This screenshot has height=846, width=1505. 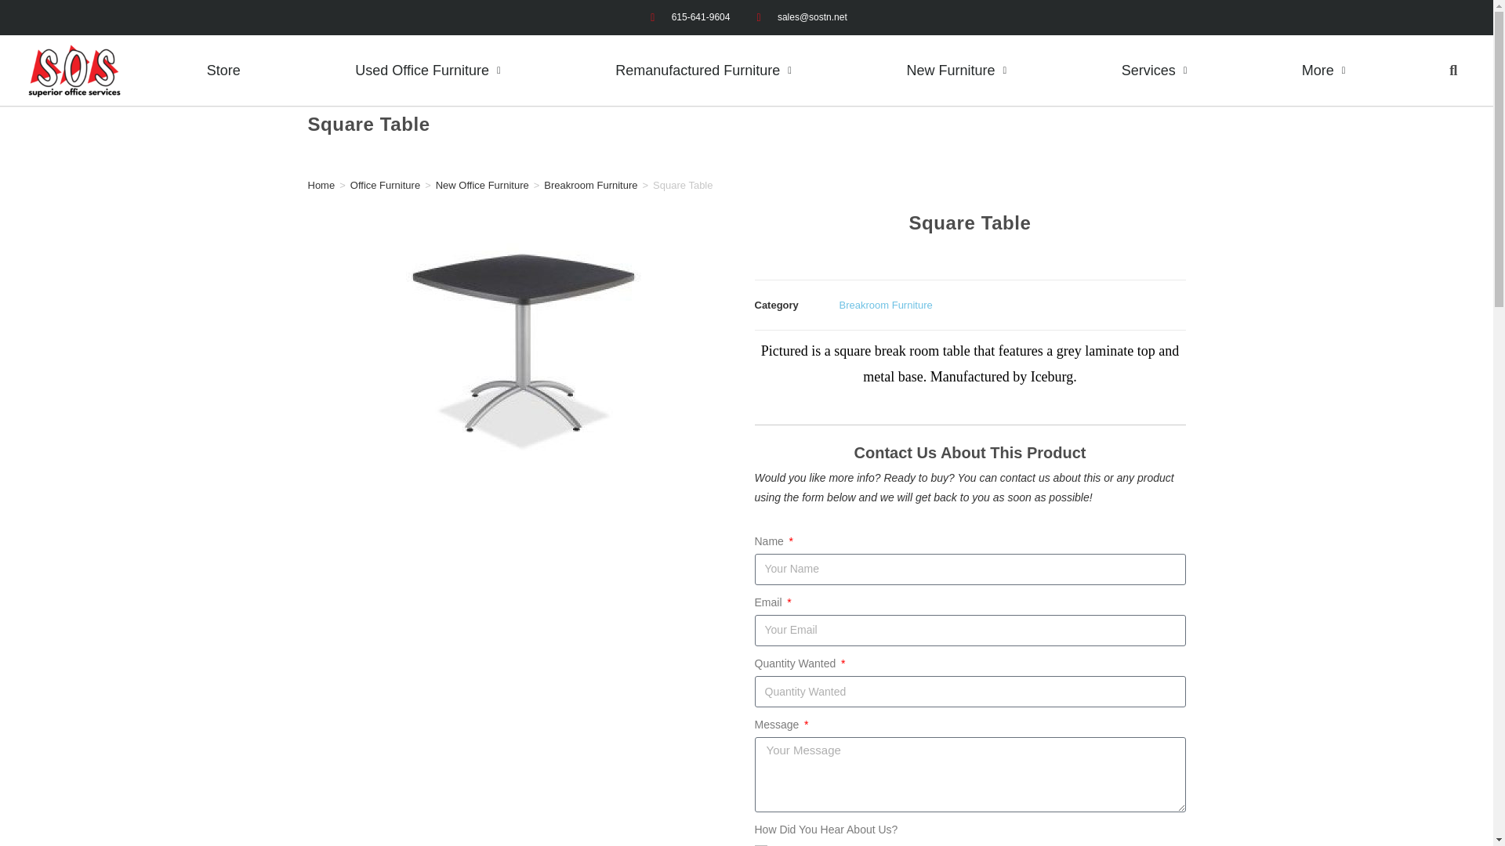 What do you see at coordinates (223, 70) in the screenshot?
I see `Store` at bounding box center [223, 70].